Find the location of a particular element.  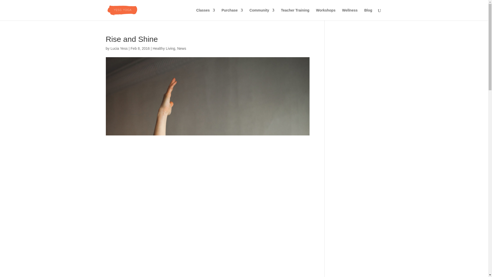

Community is located at coordinates (262, 14).